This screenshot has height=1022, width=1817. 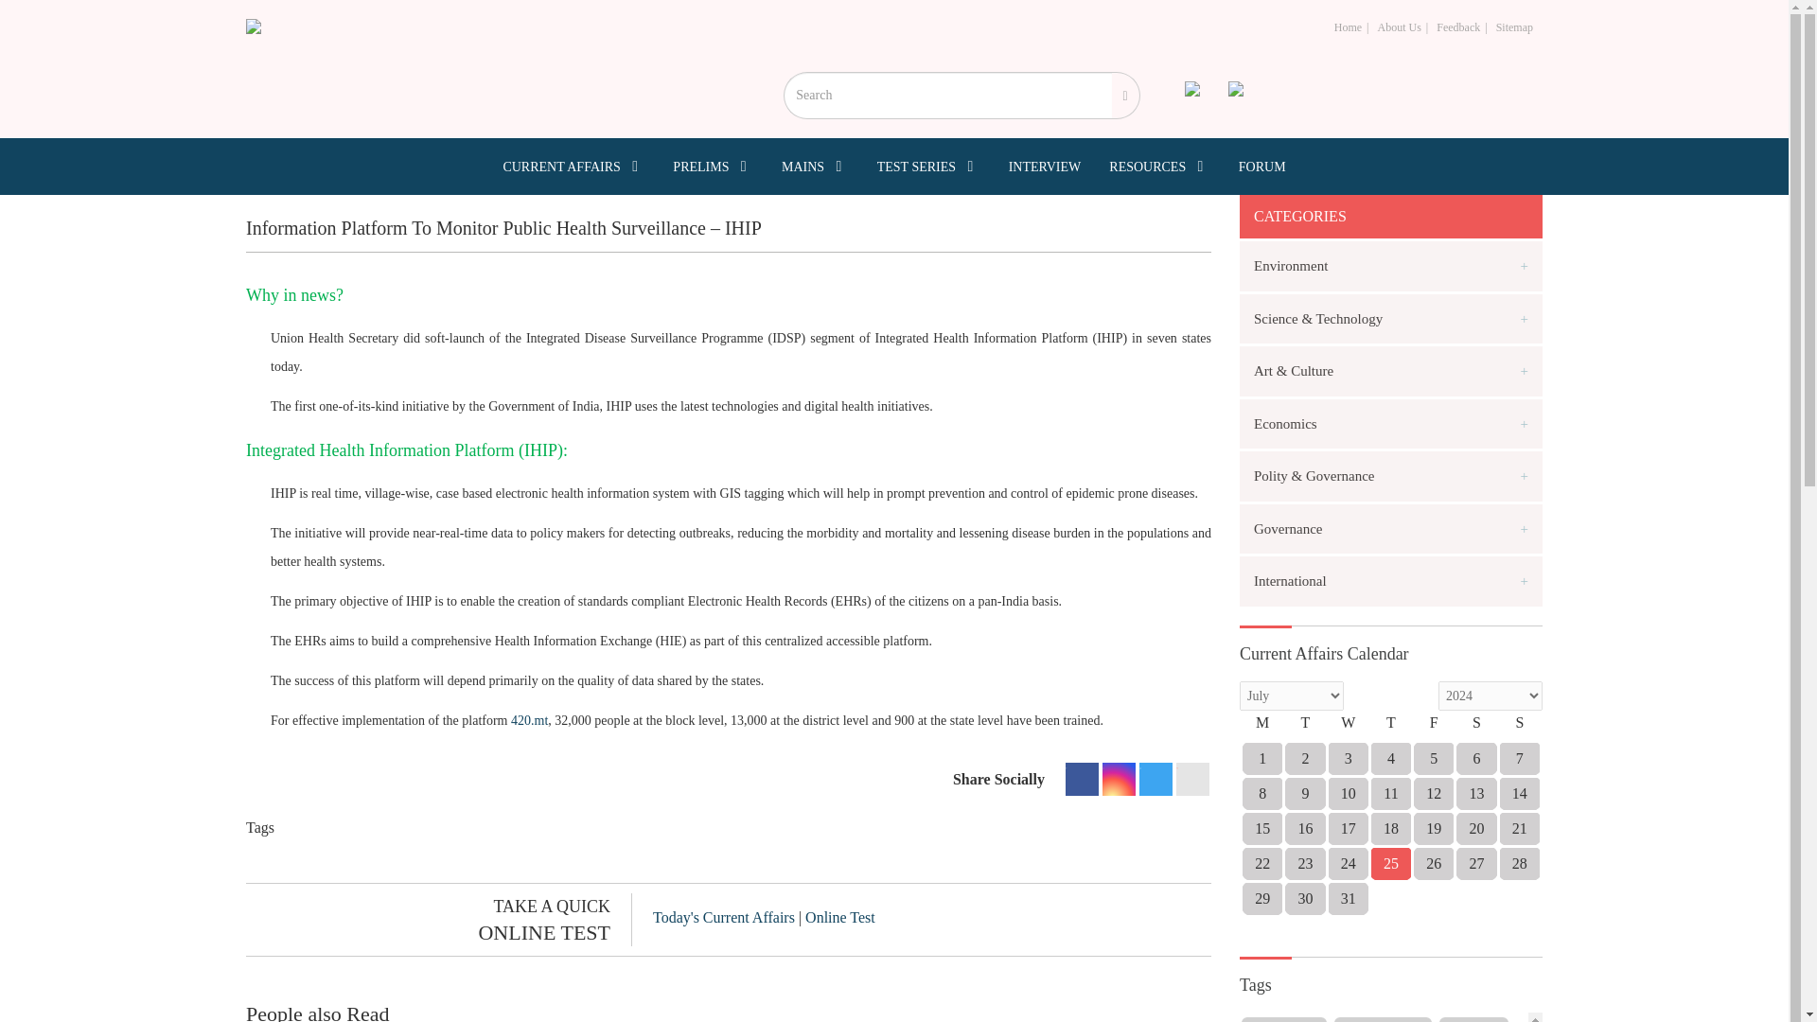 What do you see at coordinates (1348, 729) in the screenshot?
I see `Wednesday` at bounding box center [1348, 729].